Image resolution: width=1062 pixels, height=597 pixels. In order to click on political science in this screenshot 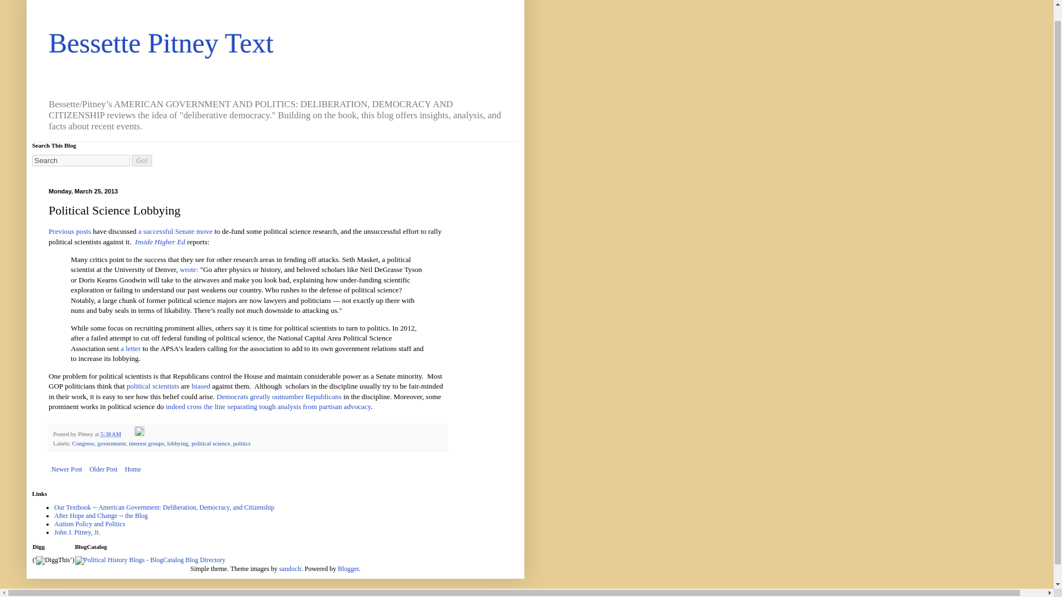, I will do `click(210, 443)`.